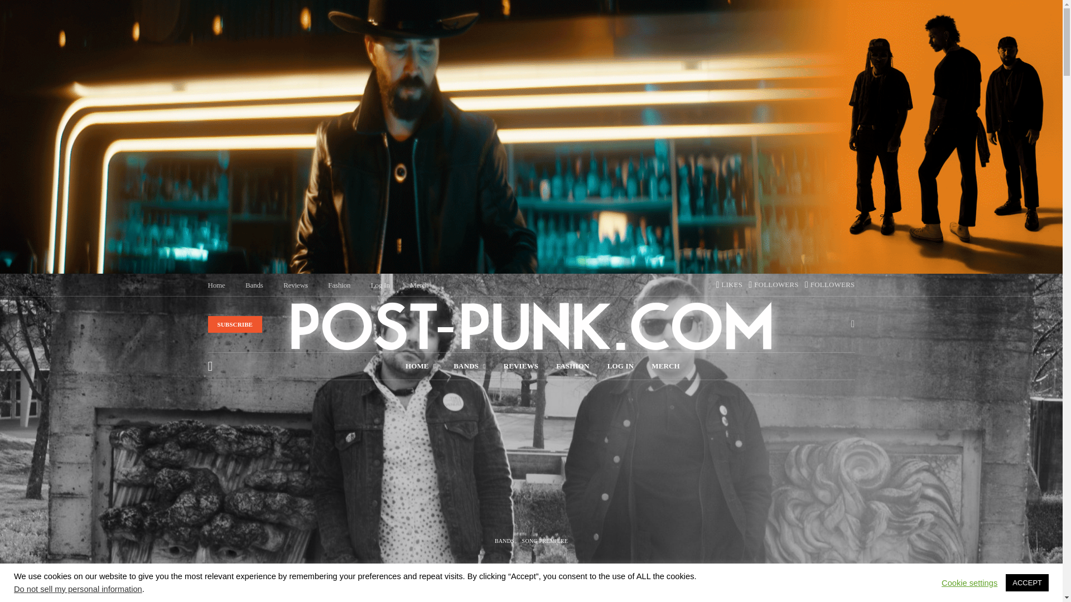 This screenshot has width=1071, height=602. I want to click on Log In, so click(380, 285).